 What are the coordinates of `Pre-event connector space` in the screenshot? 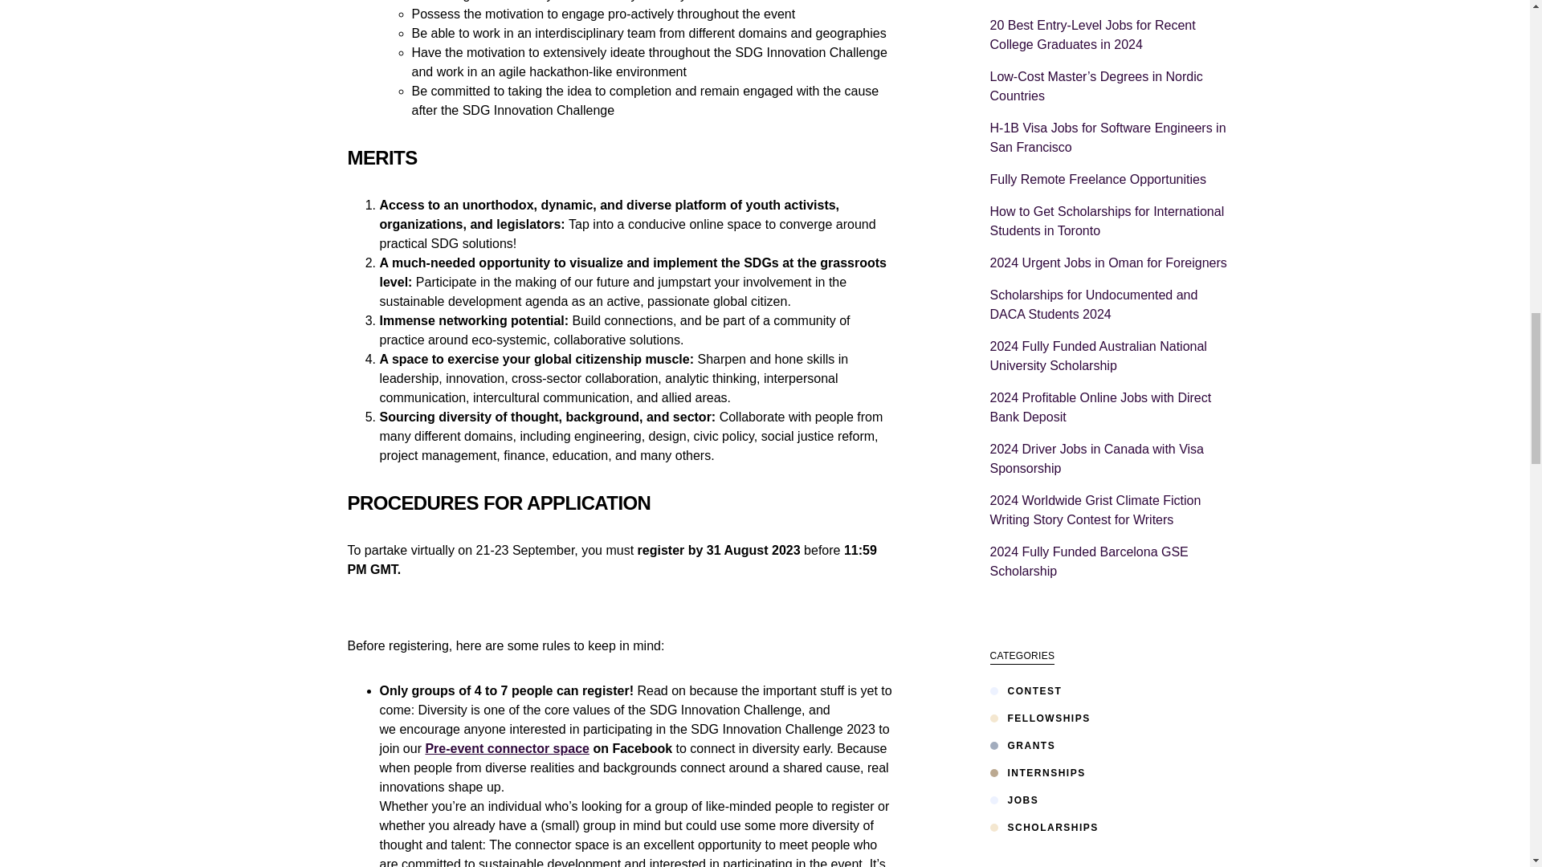 It's located at (507, 748).